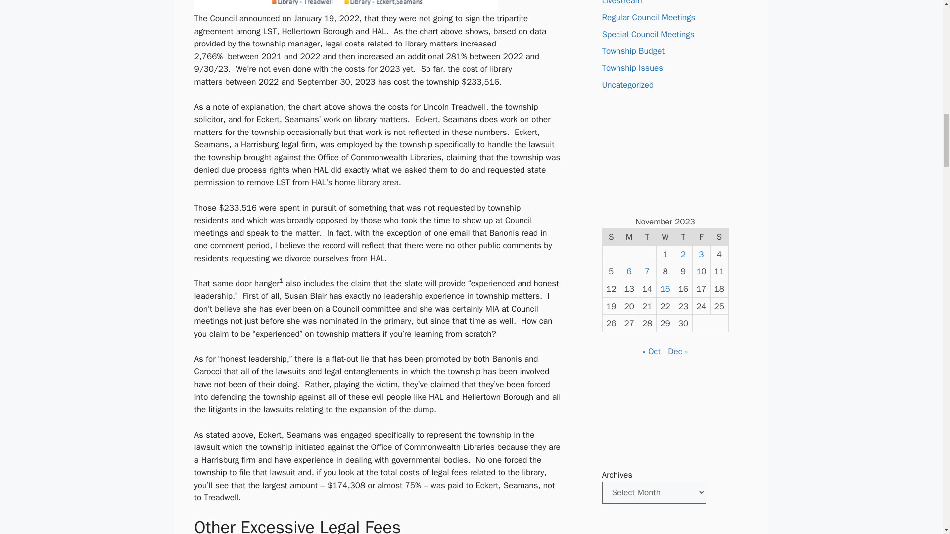  I want to click on Tuesday, so click(647, 237).